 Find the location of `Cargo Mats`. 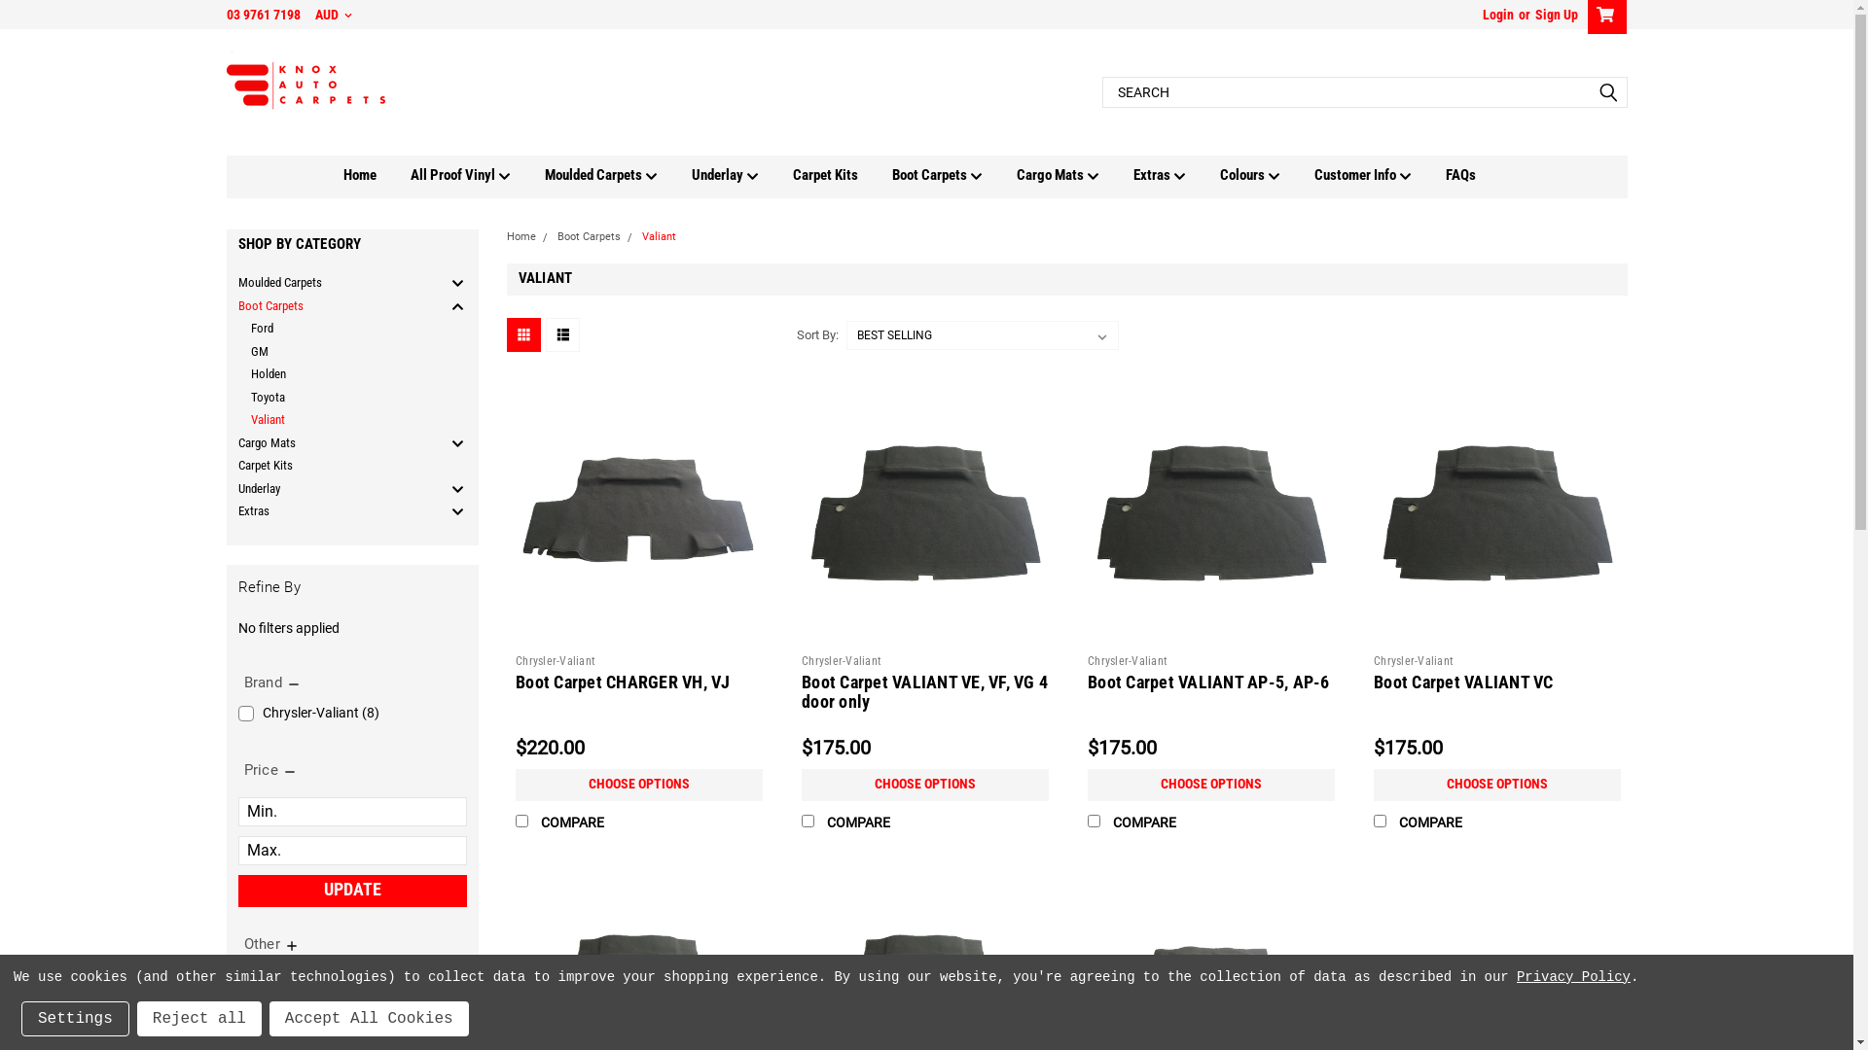

Cargo Mats is located at coordinates (333, 443).